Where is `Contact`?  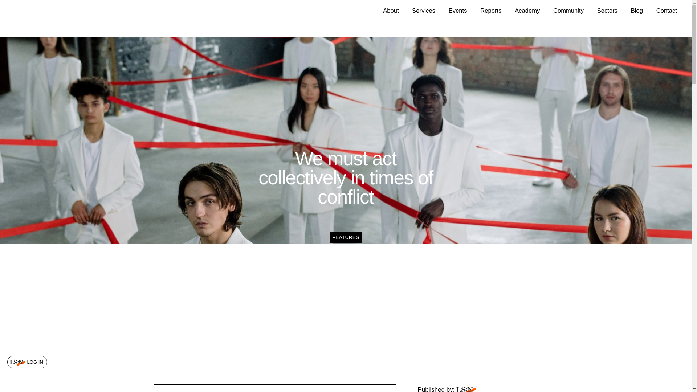
Contact is located at coordinates (667, 10).